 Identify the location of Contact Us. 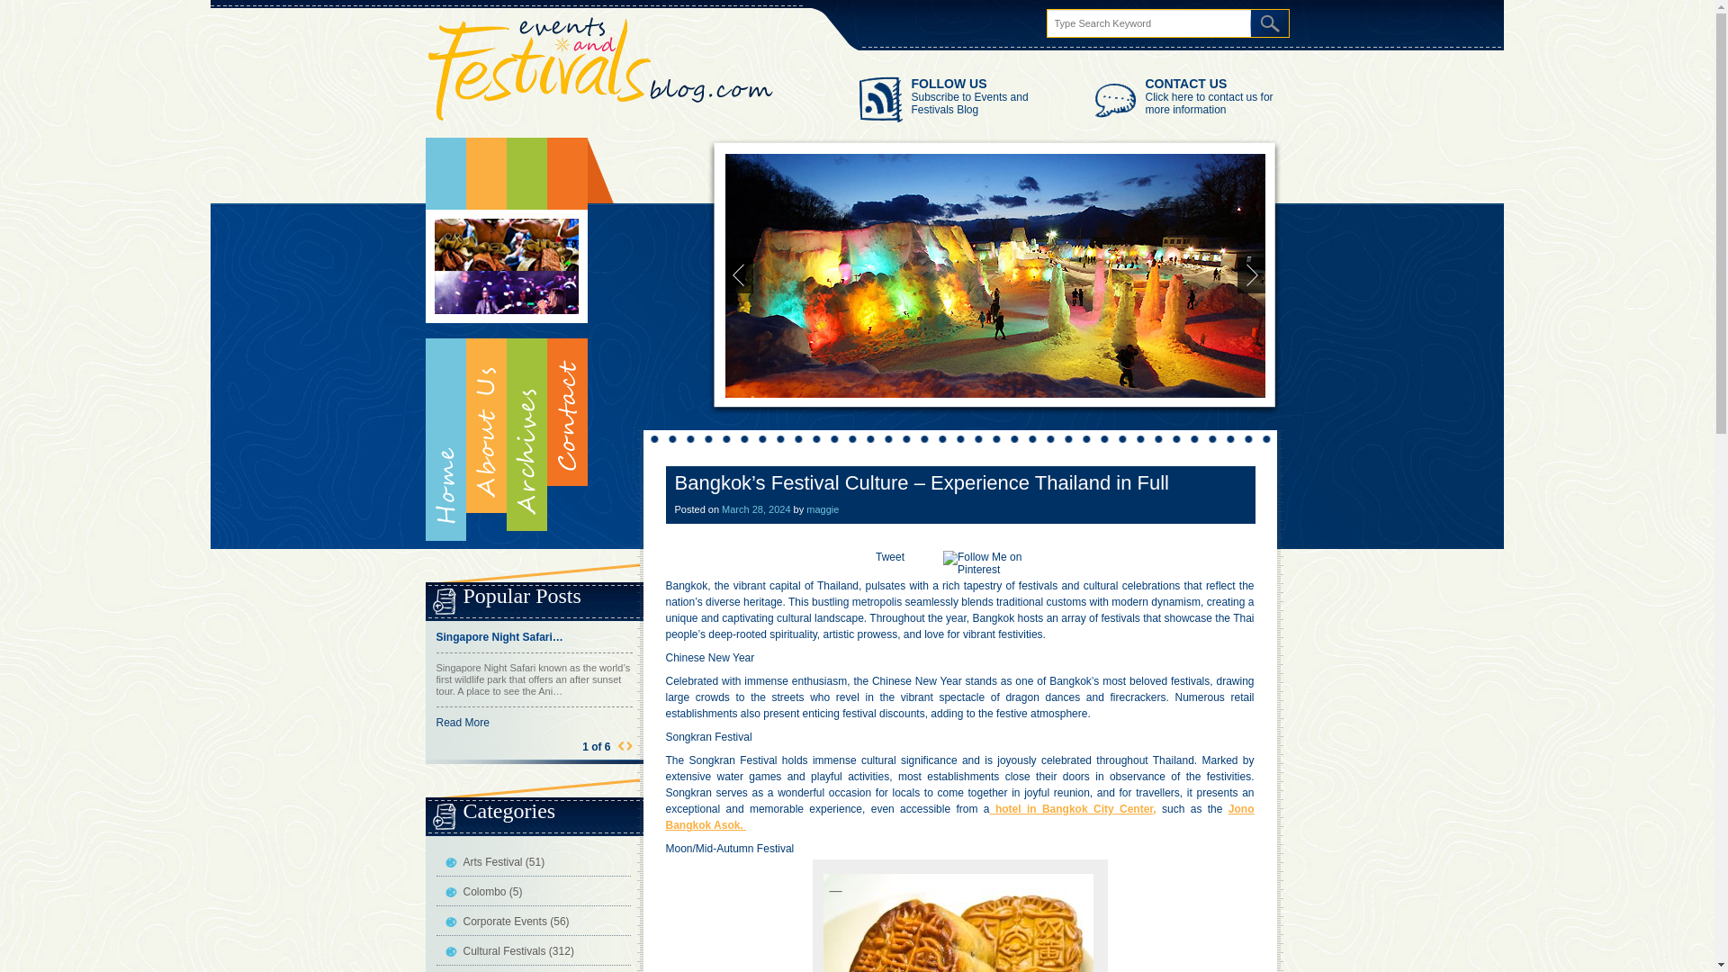
(567, 311).